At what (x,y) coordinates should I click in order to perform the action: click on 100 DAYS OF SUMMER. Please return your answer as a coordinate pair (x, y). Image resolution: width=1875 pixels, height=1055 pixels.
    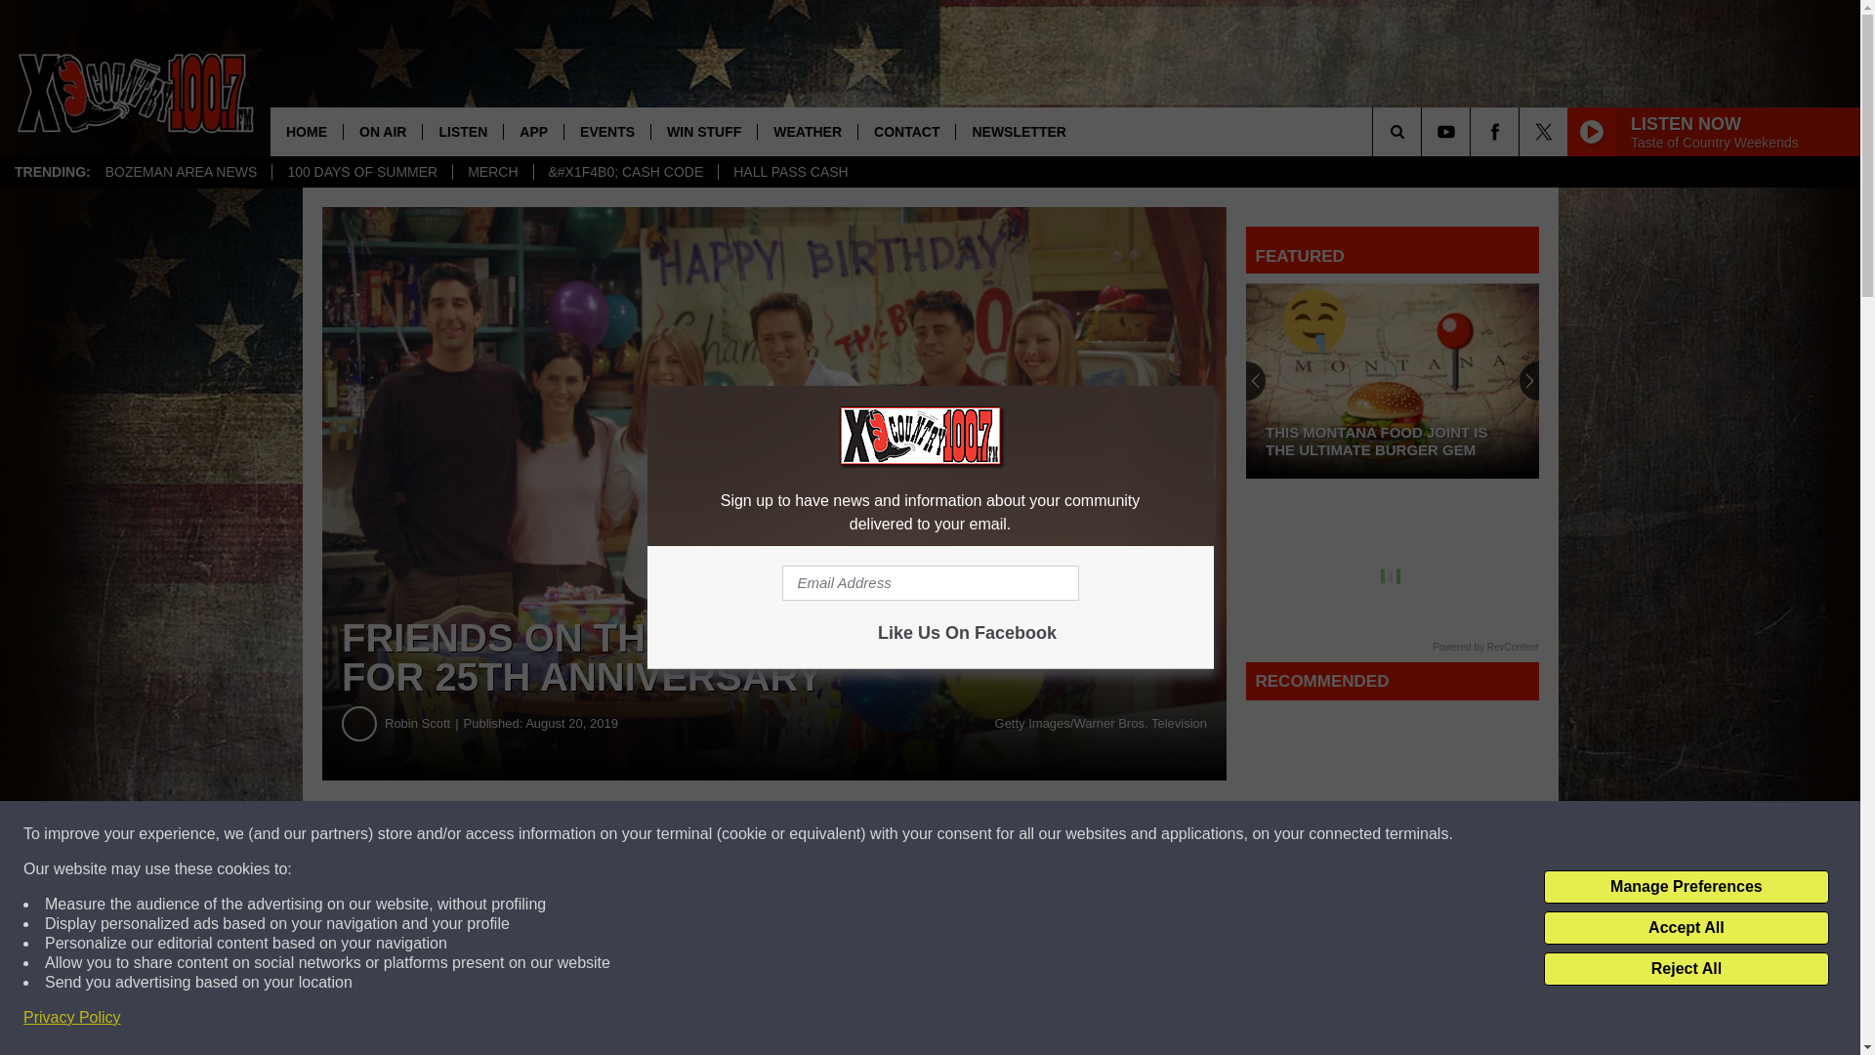
    Looking at the image, I should click on (361, 172).